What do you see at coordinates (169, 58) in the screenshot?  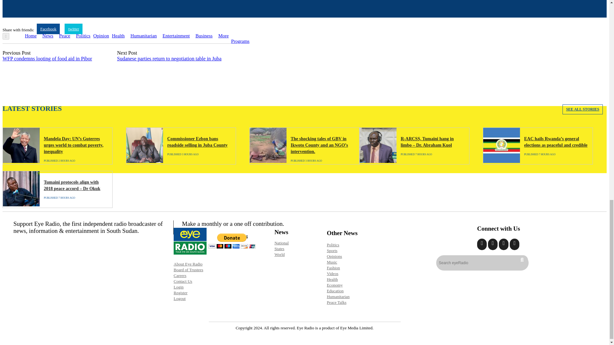 I see `Sudanese parties return to negotiation table in Juba` at bounding box center [169, 58].